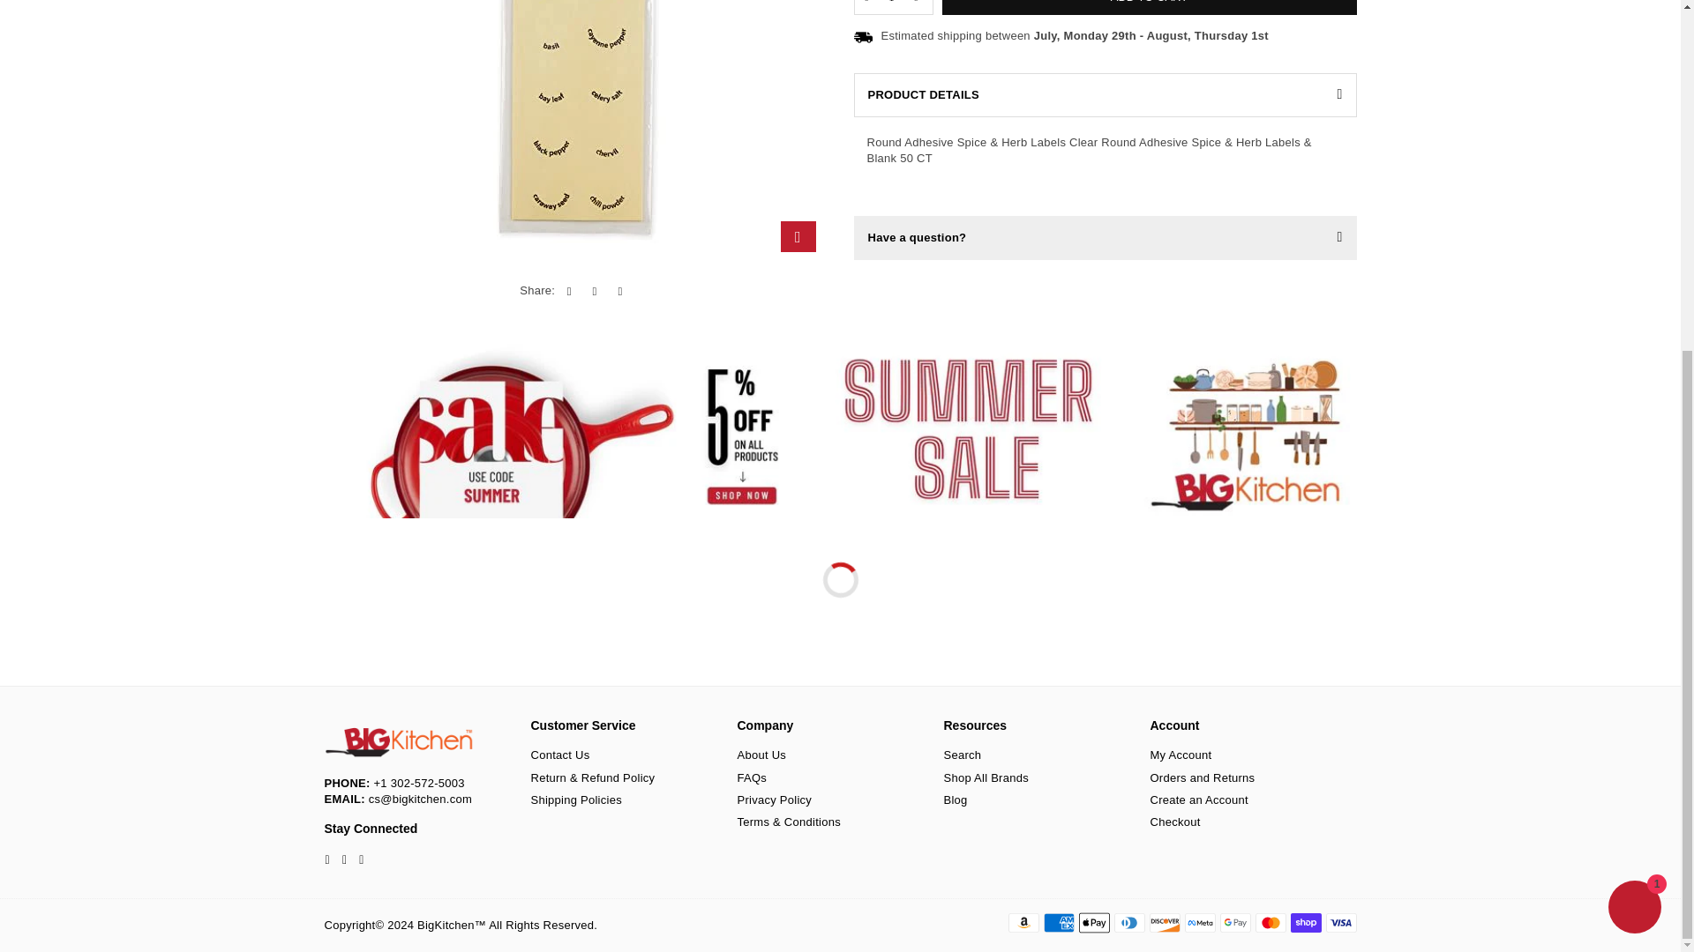  Describe the element at coordinates (595, 108) in the screenshot. I see `Tweet on Twitter` at that location.